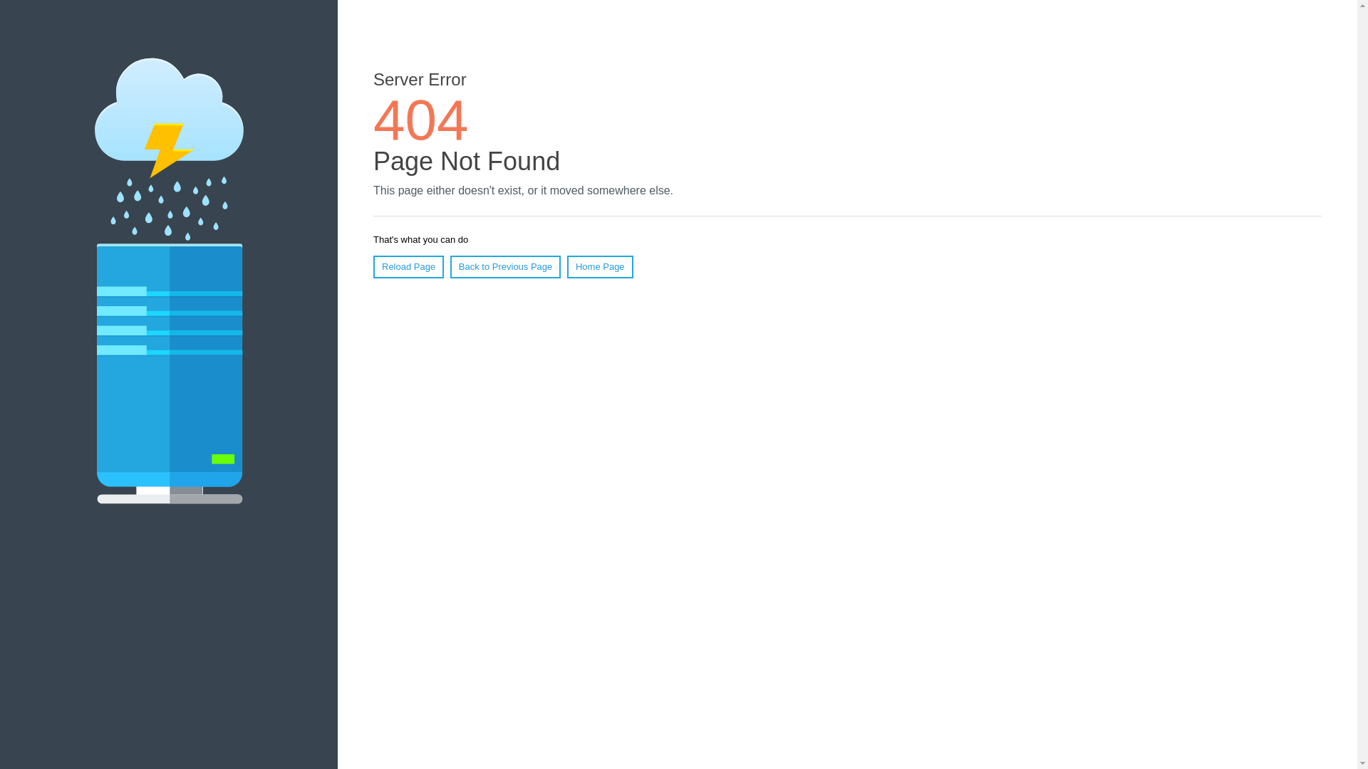  Describe the element at coordinates (506, 267) in the screenshot. I see `Back to Previous Page` at that location.